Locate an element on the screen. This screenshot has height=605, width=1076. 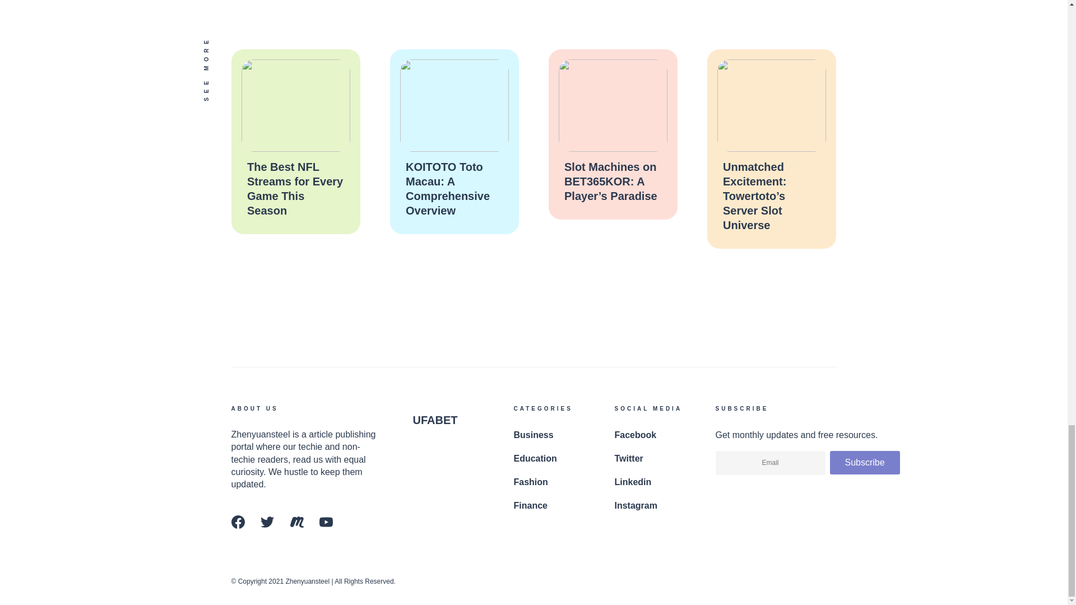
KOITOTO Toto Macau: A Comprehensive Overview is located at coordinates (447, 188).